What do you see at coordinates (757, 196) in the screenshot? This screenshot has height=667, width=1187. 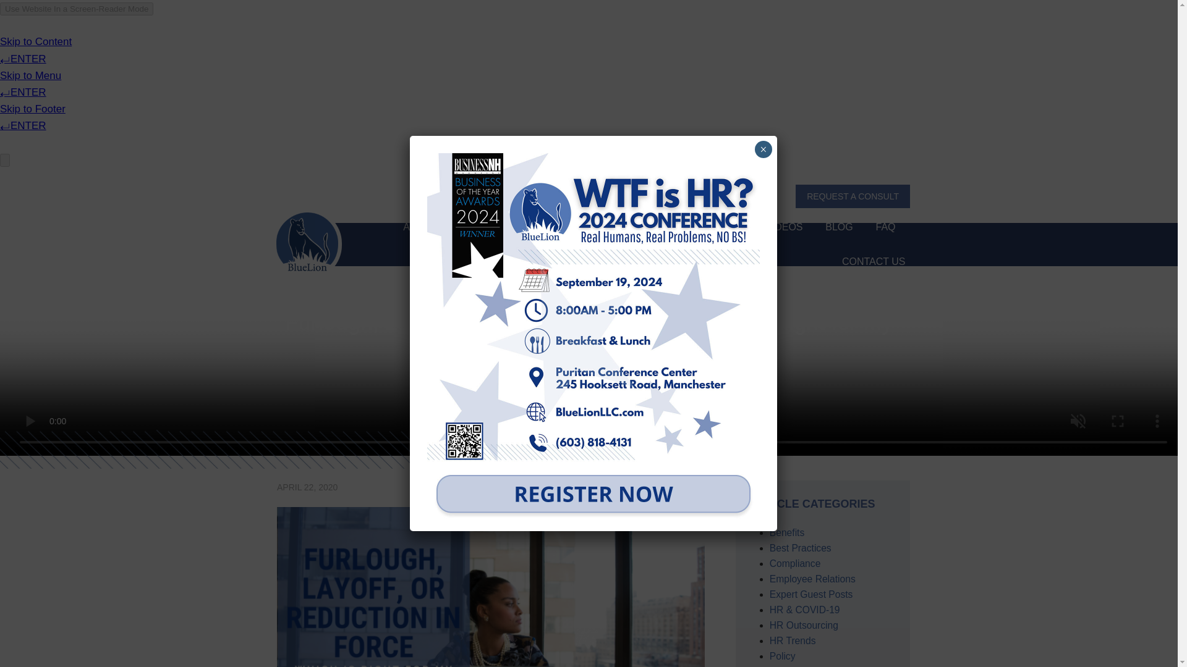 I see `SEARCH` at bounding box center [757, 196].